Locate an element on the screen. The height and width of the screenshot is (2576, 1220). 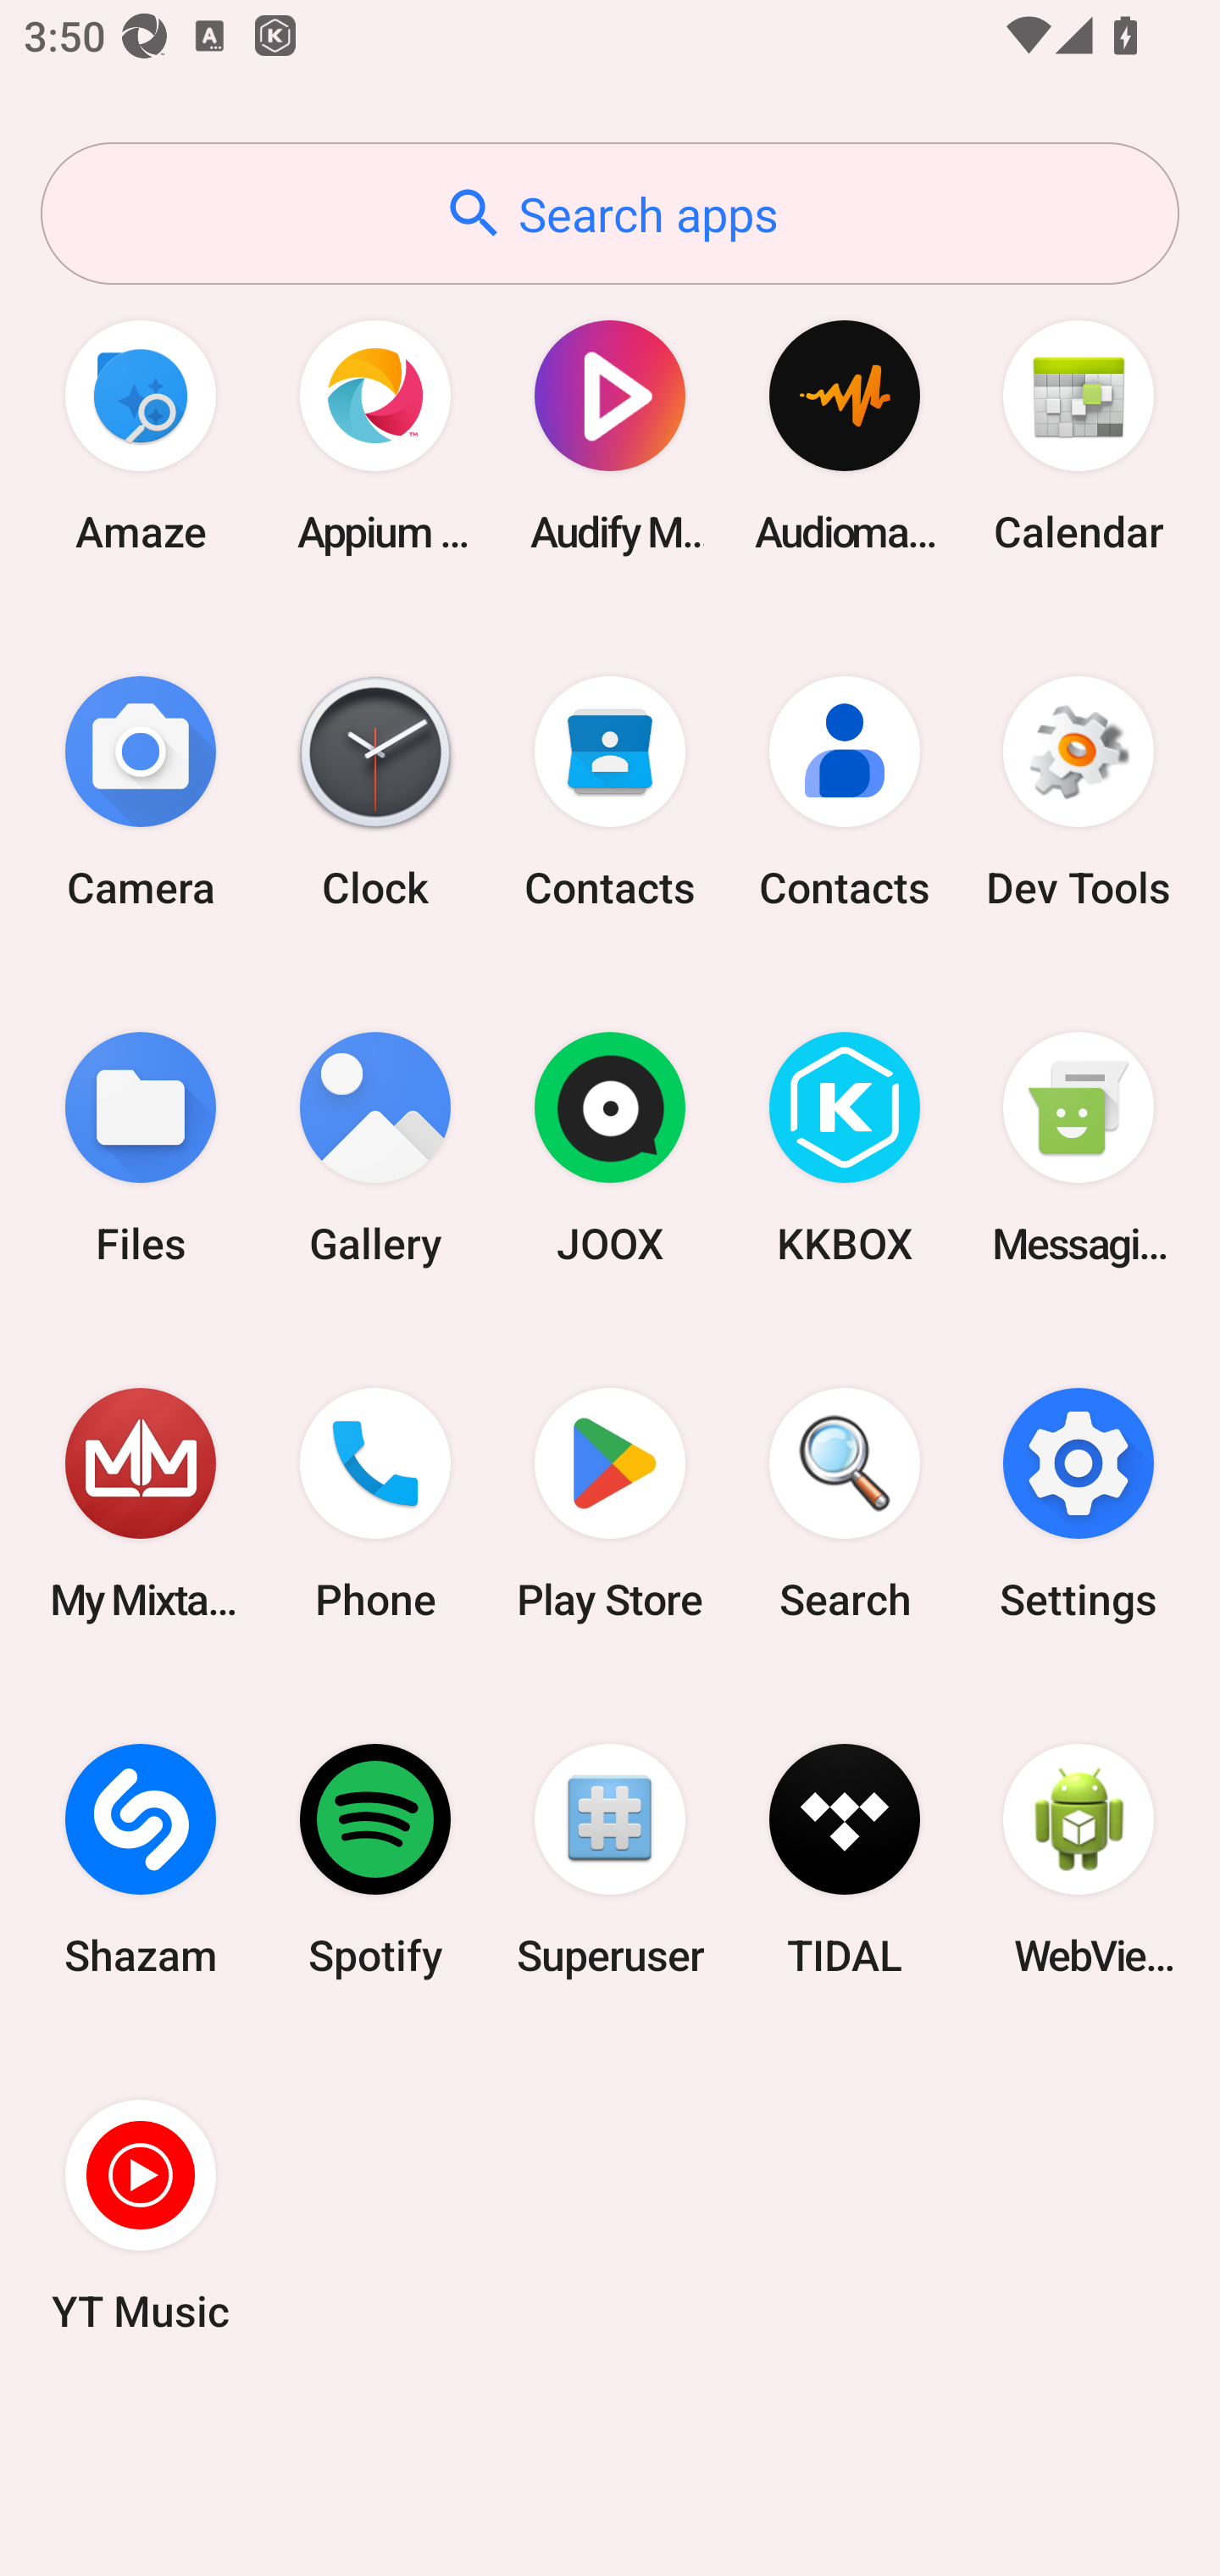
Contacts is located at coordinates (610, 791).